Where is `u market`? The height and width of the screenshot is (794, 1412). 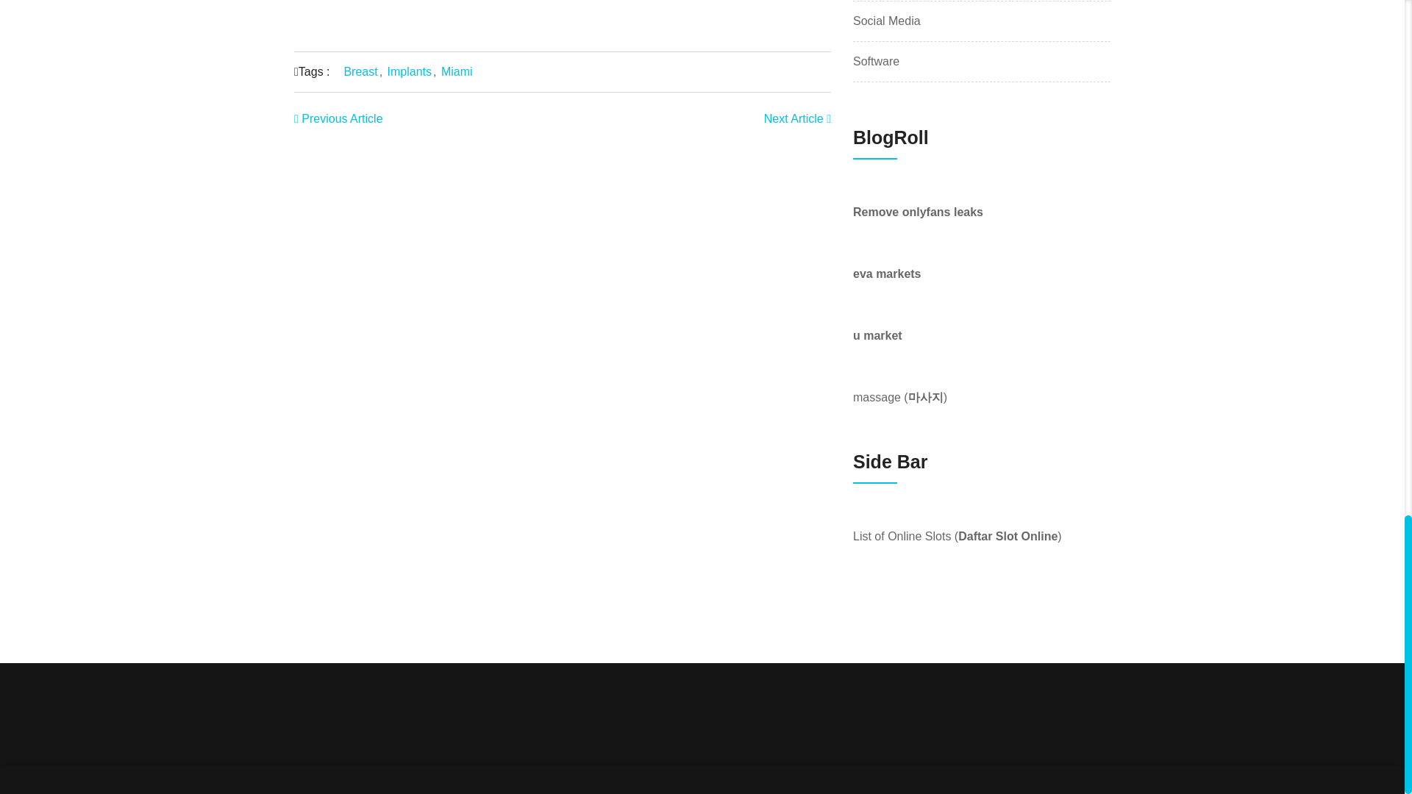
u market is located at coordinates (877, 335).